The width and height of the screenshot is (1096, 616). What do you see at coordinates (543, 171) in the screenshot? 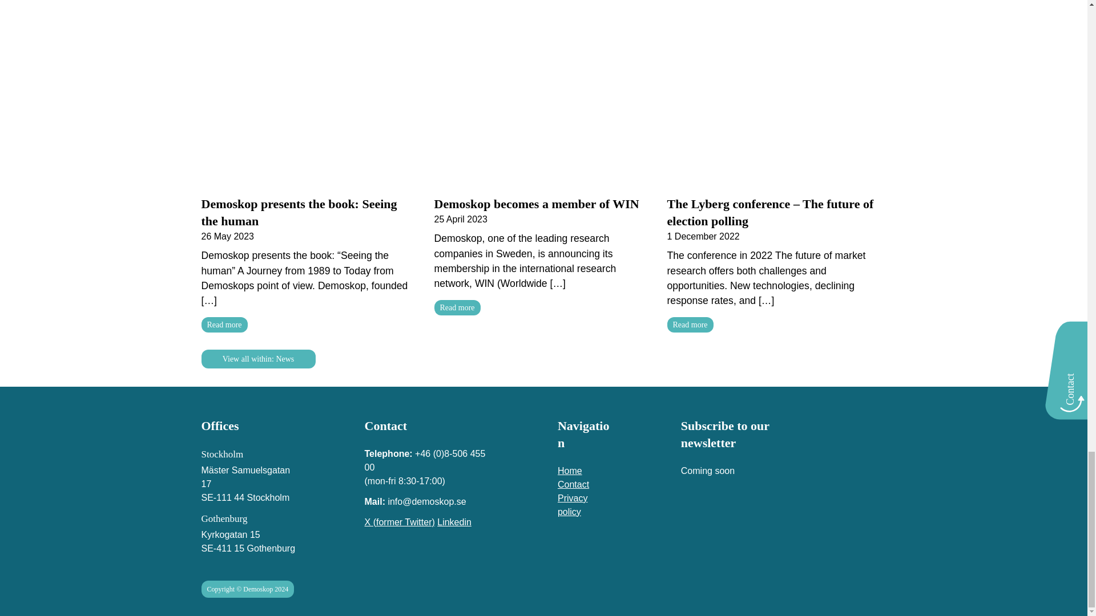
I see `Permanent Link to Demoskop becomes a member of WIN` at bounding box center [543, 171].